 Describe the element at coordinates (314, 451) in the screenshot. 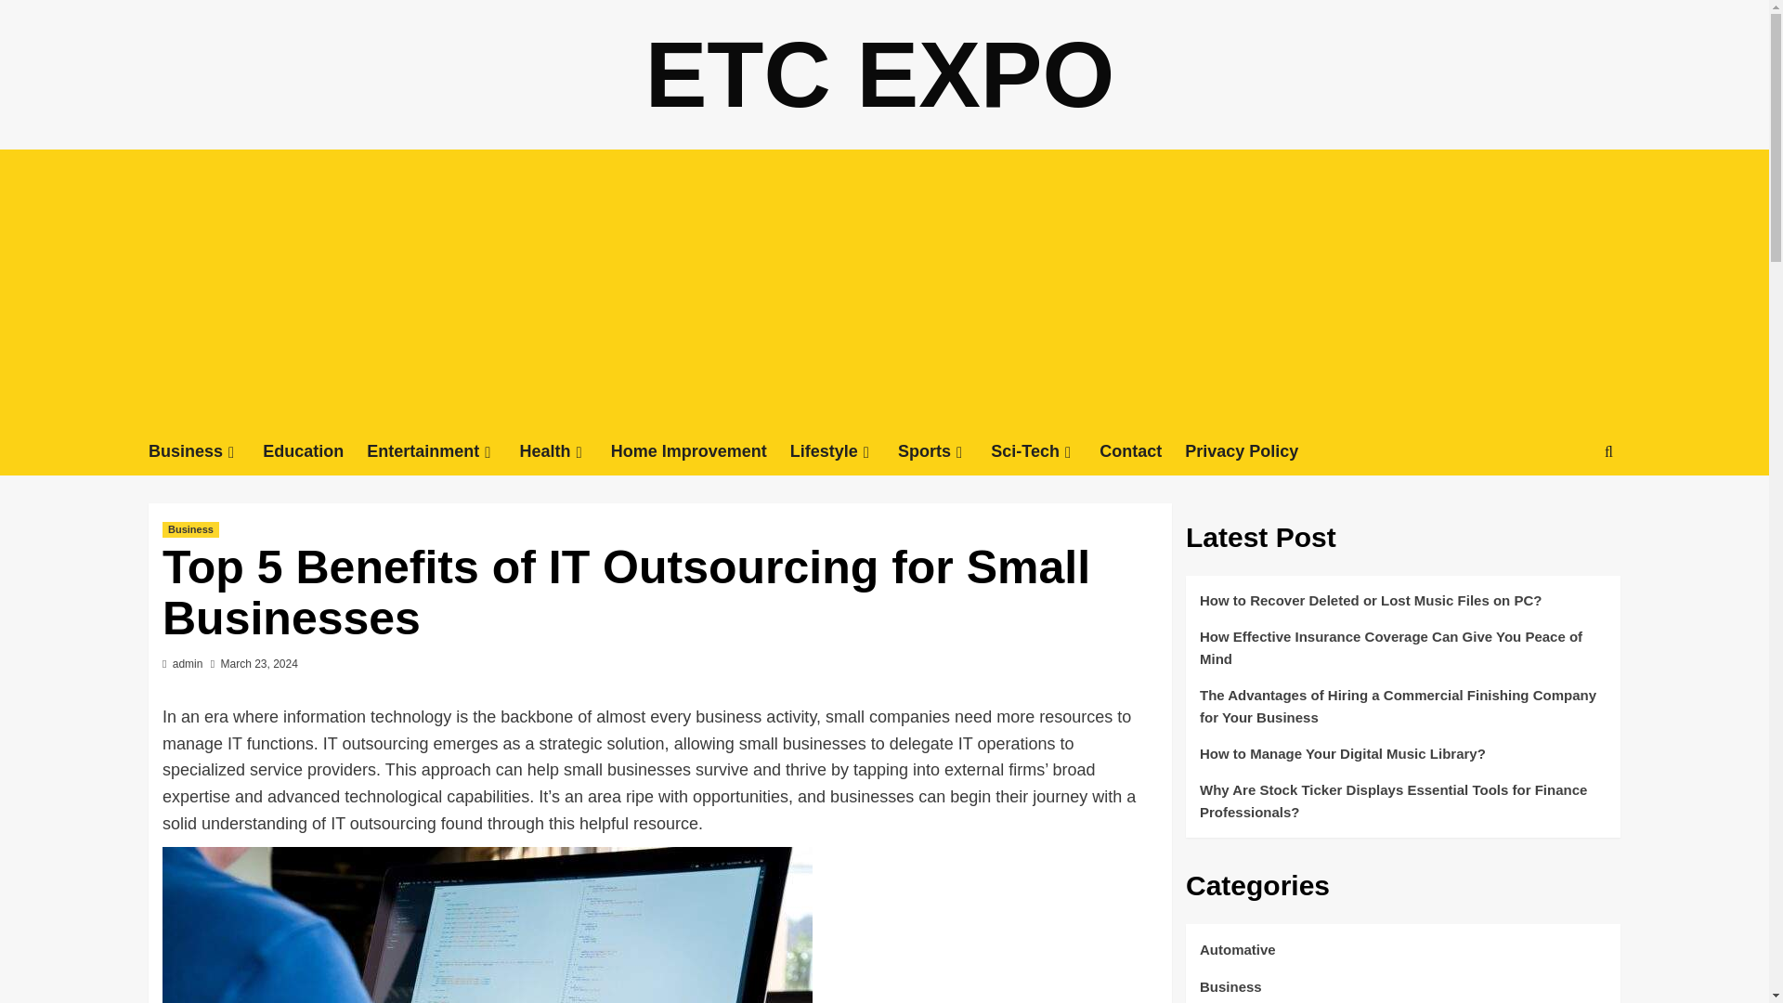

I see `Education` at that location.